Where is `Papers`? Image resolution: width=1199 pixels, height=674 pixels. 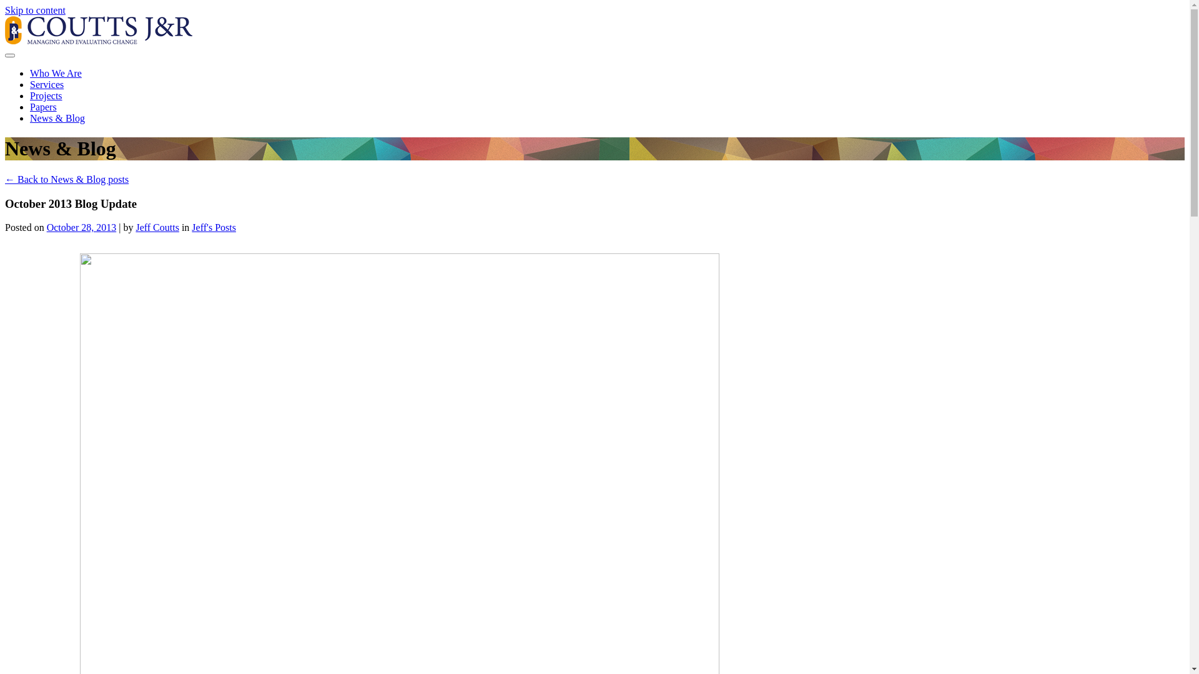 Papers is located at coordinates (44, 107).